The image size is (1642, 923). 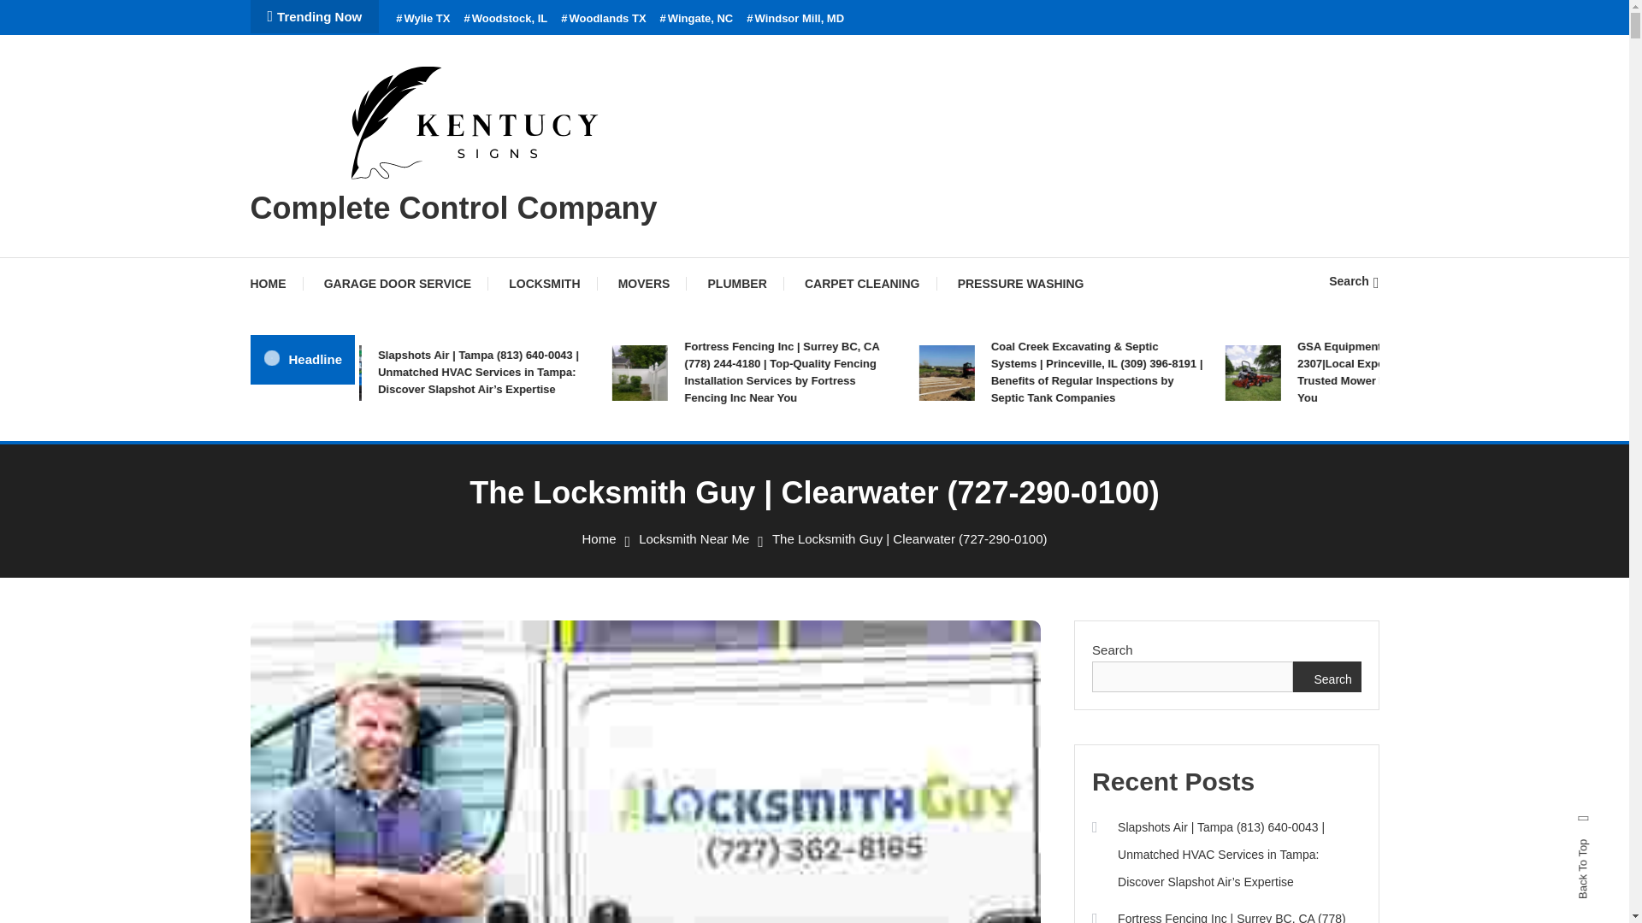 What do you see at coordinates (603, 19) in the screenshot?
I see `Woodlands TX` at bounding box center [603, 19].